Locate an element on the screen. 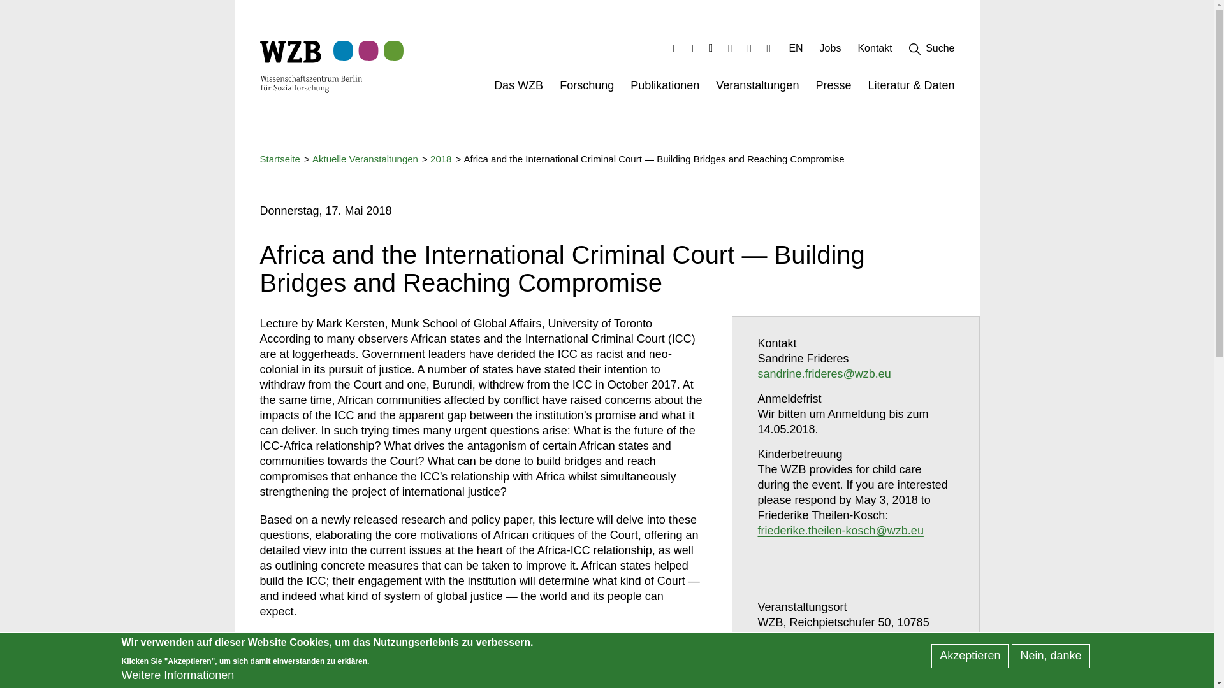 This screenshot has width=1224, height=688. Stellenangebote am WZB is located at coordinates (830, 51).